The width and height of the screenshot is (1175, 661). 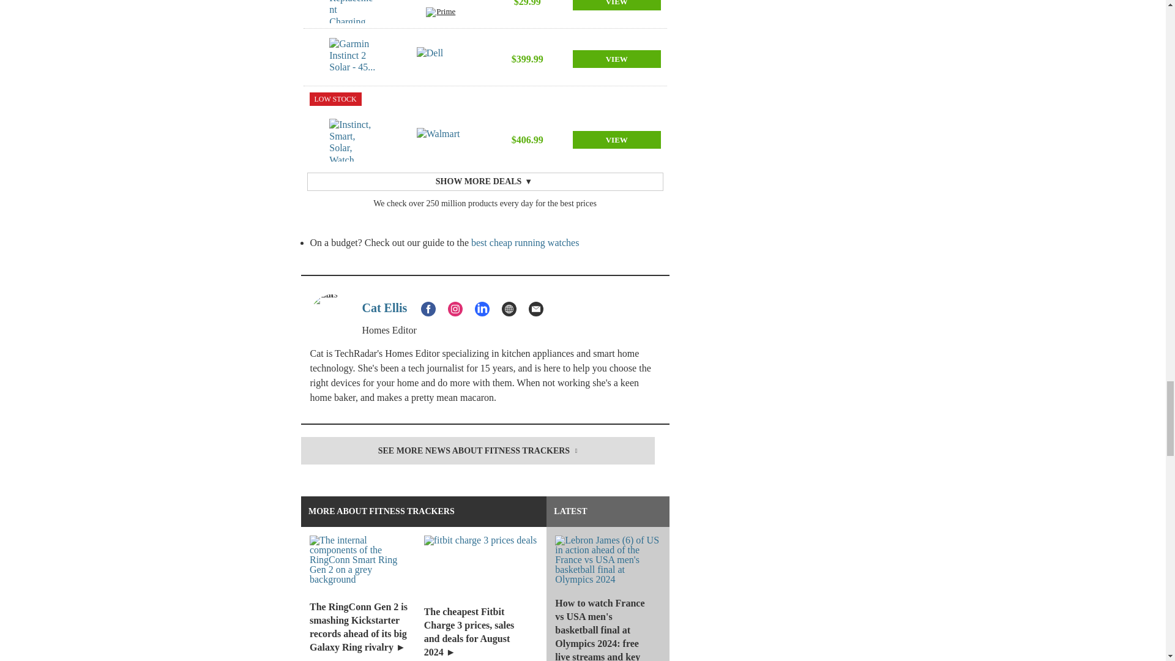 I want to click on Low Stock, so click(x=335, y=99).